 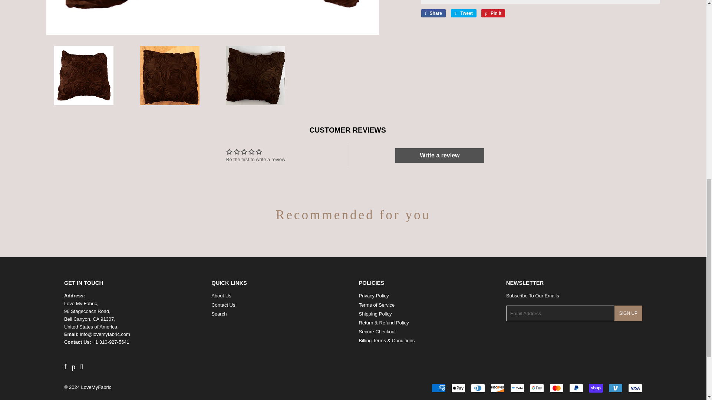 What do you see at coordinates (464, 13) in the screenshot?
I see `Tweet on Twitter` at bounding box center [464, 13].